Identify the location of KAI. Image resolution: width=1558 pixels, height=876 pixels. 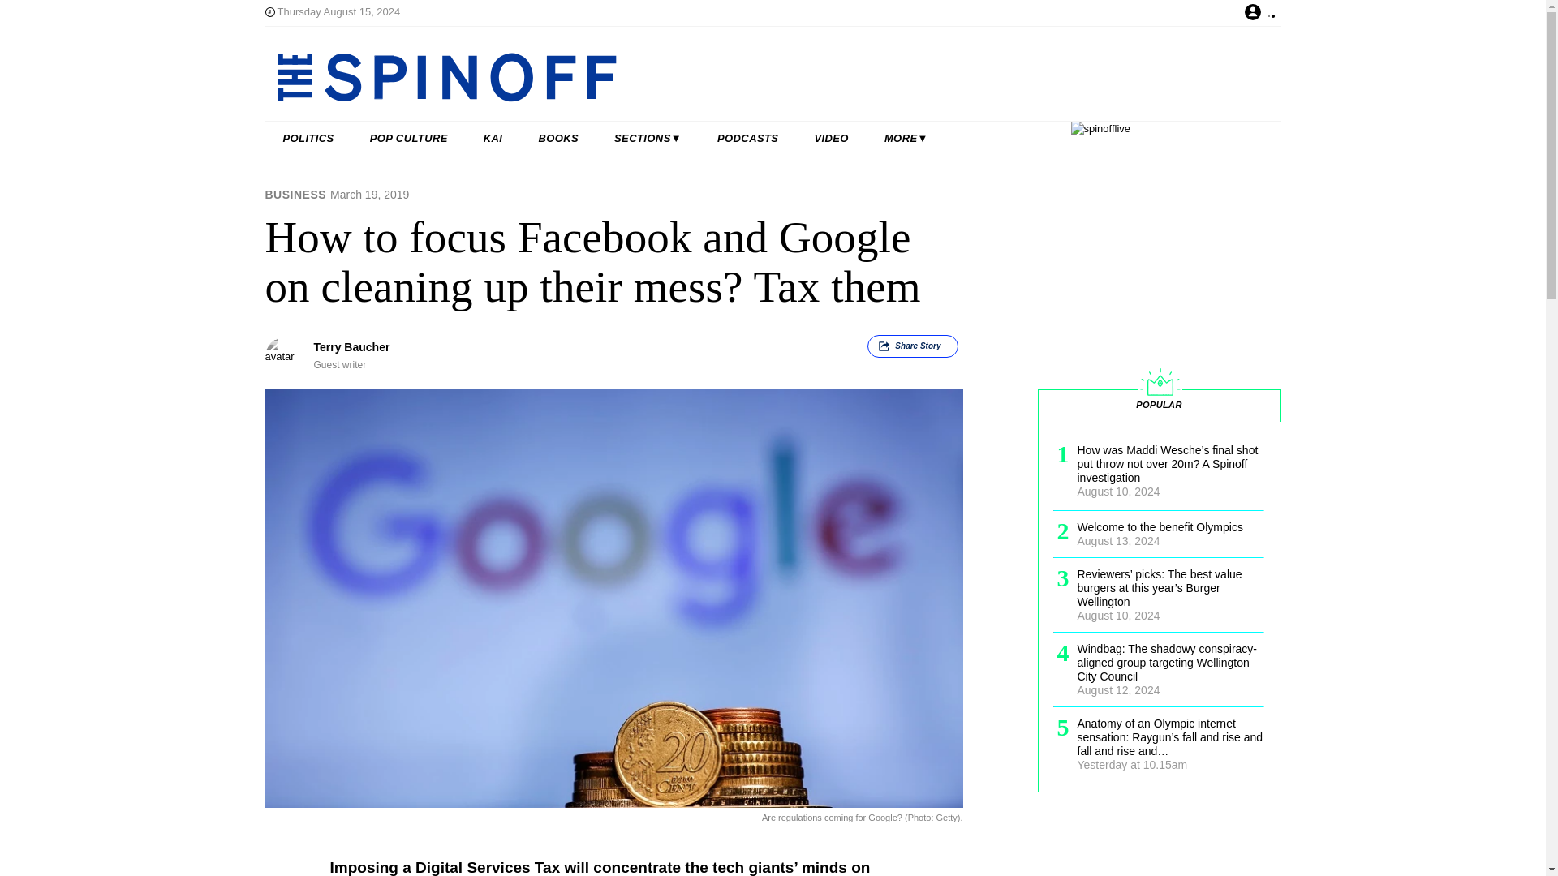
(493, 139).